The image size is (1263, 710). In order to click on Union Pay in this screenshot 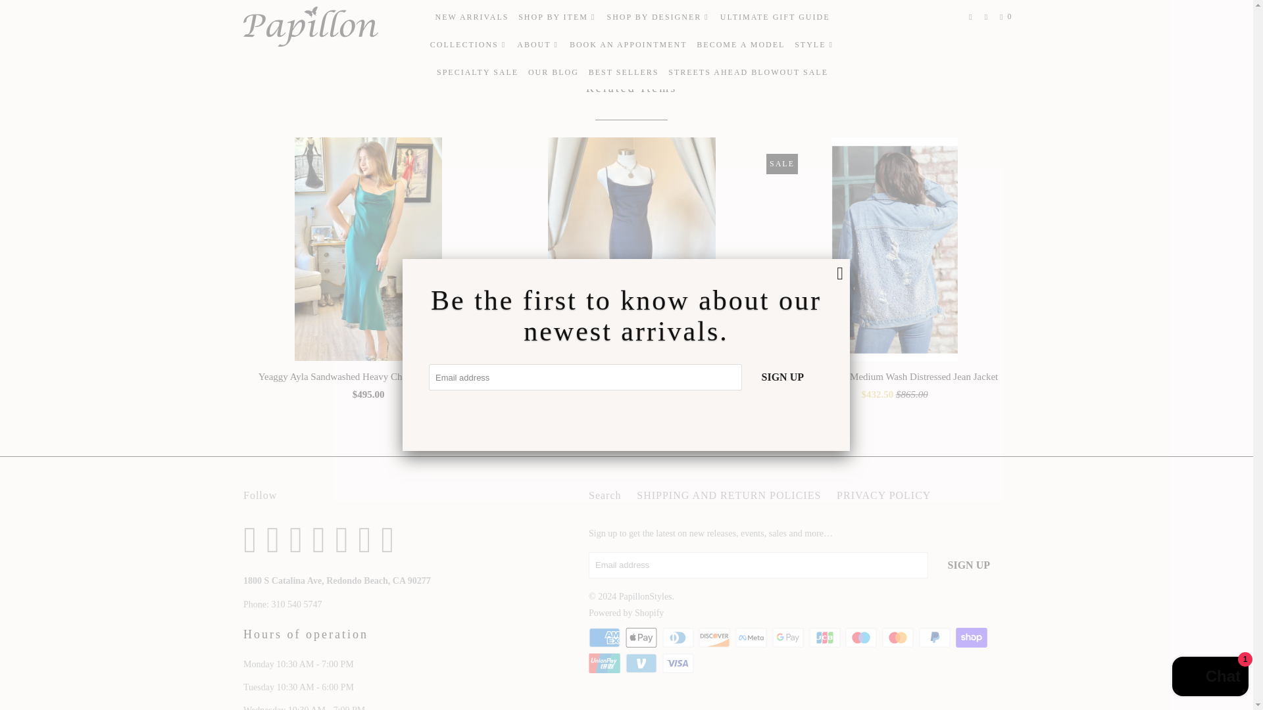, I will do `click(605, 663)`.